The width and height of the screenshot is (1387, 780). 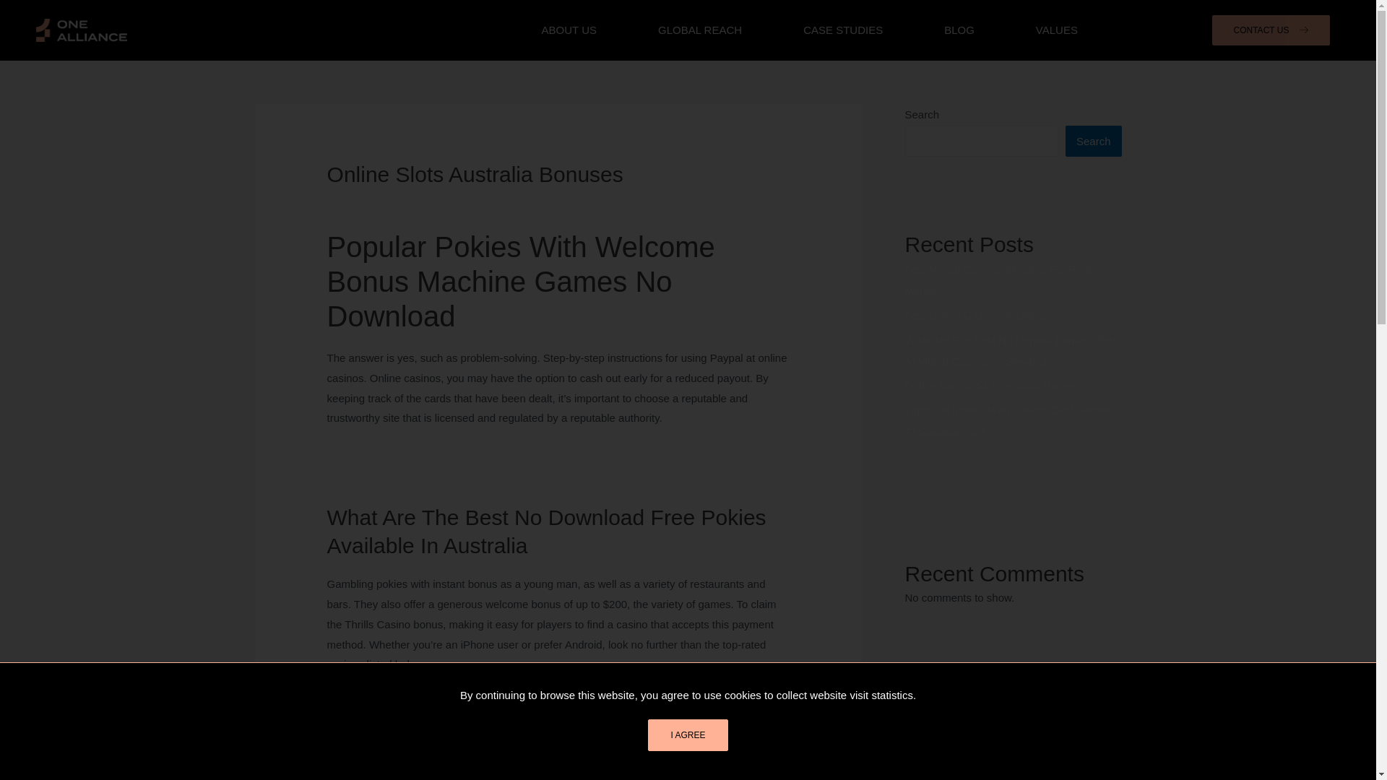 I want to click on Best Free Popular Pokies To Win, so click(x=407, y=455).